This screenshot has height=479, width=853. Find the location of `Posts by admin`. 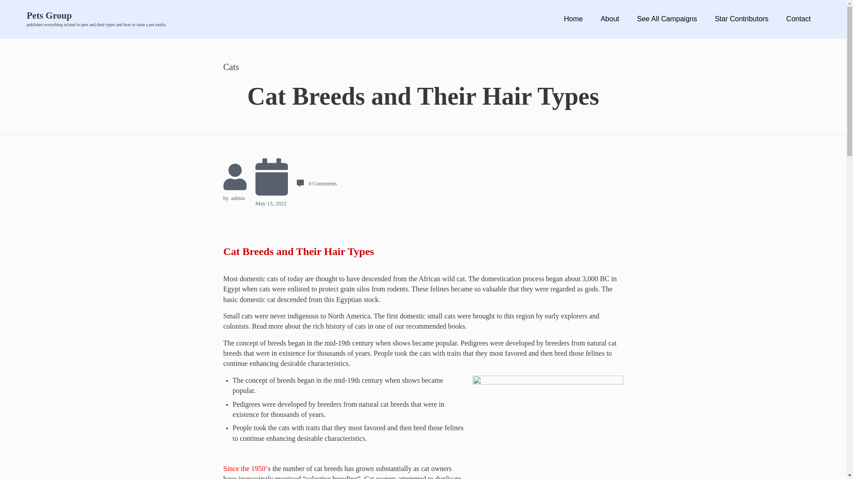

Posts by admin is located at coordinates (238, 198).